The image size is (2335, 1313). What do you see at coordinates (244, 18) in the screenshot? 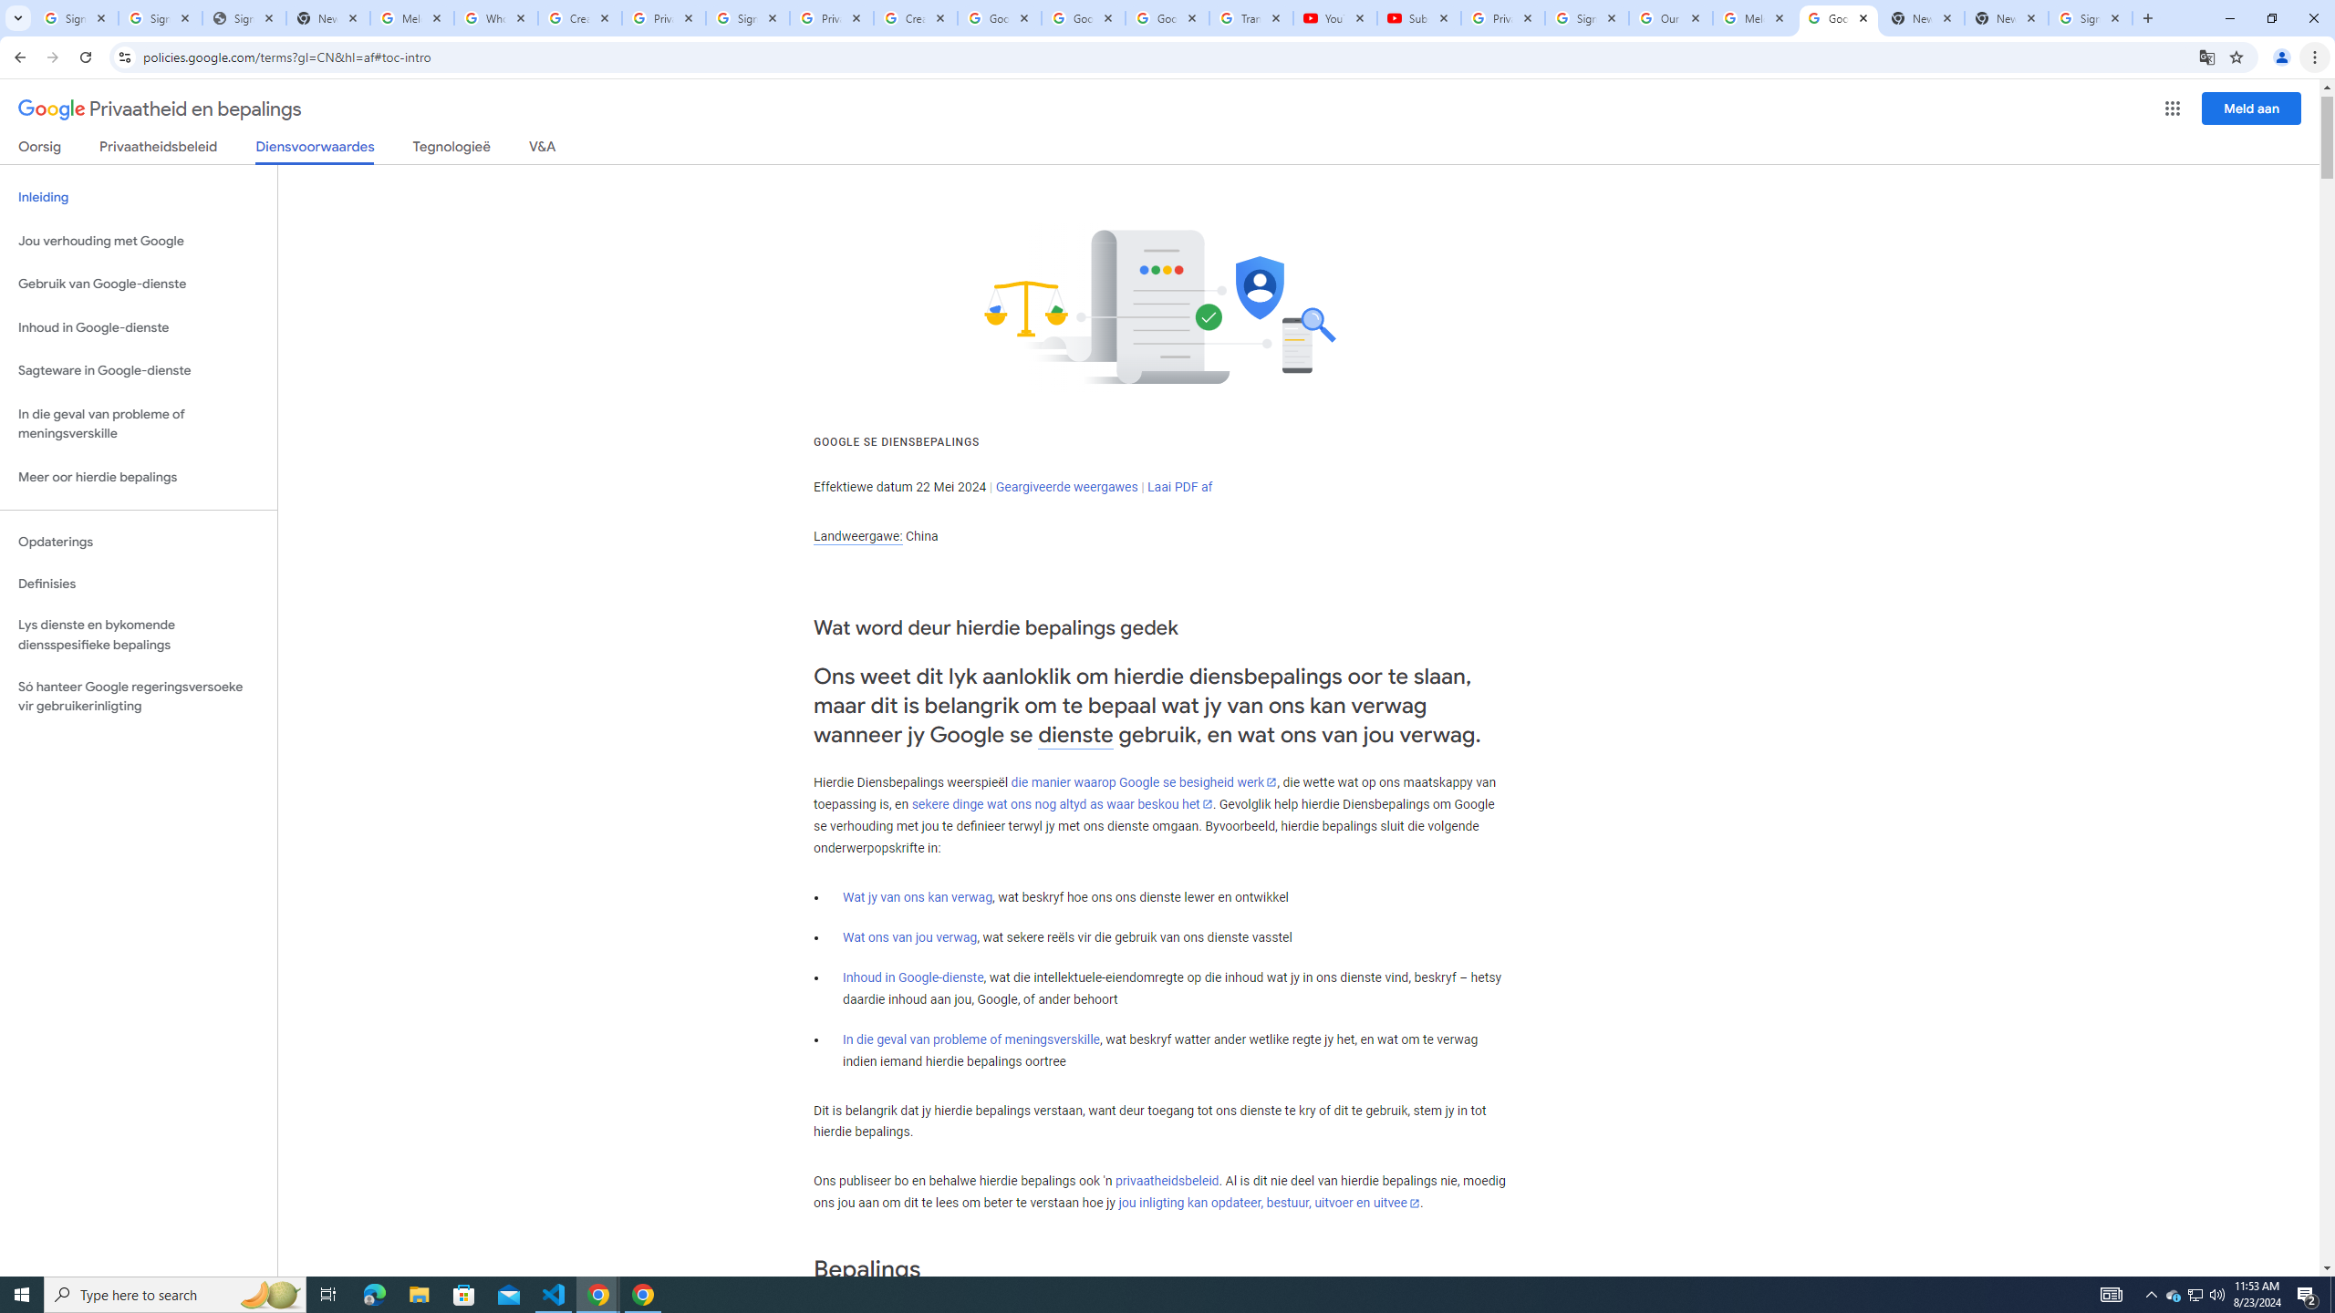
I see `Sign In - USA TODAY` at bounding box center [244, 18].